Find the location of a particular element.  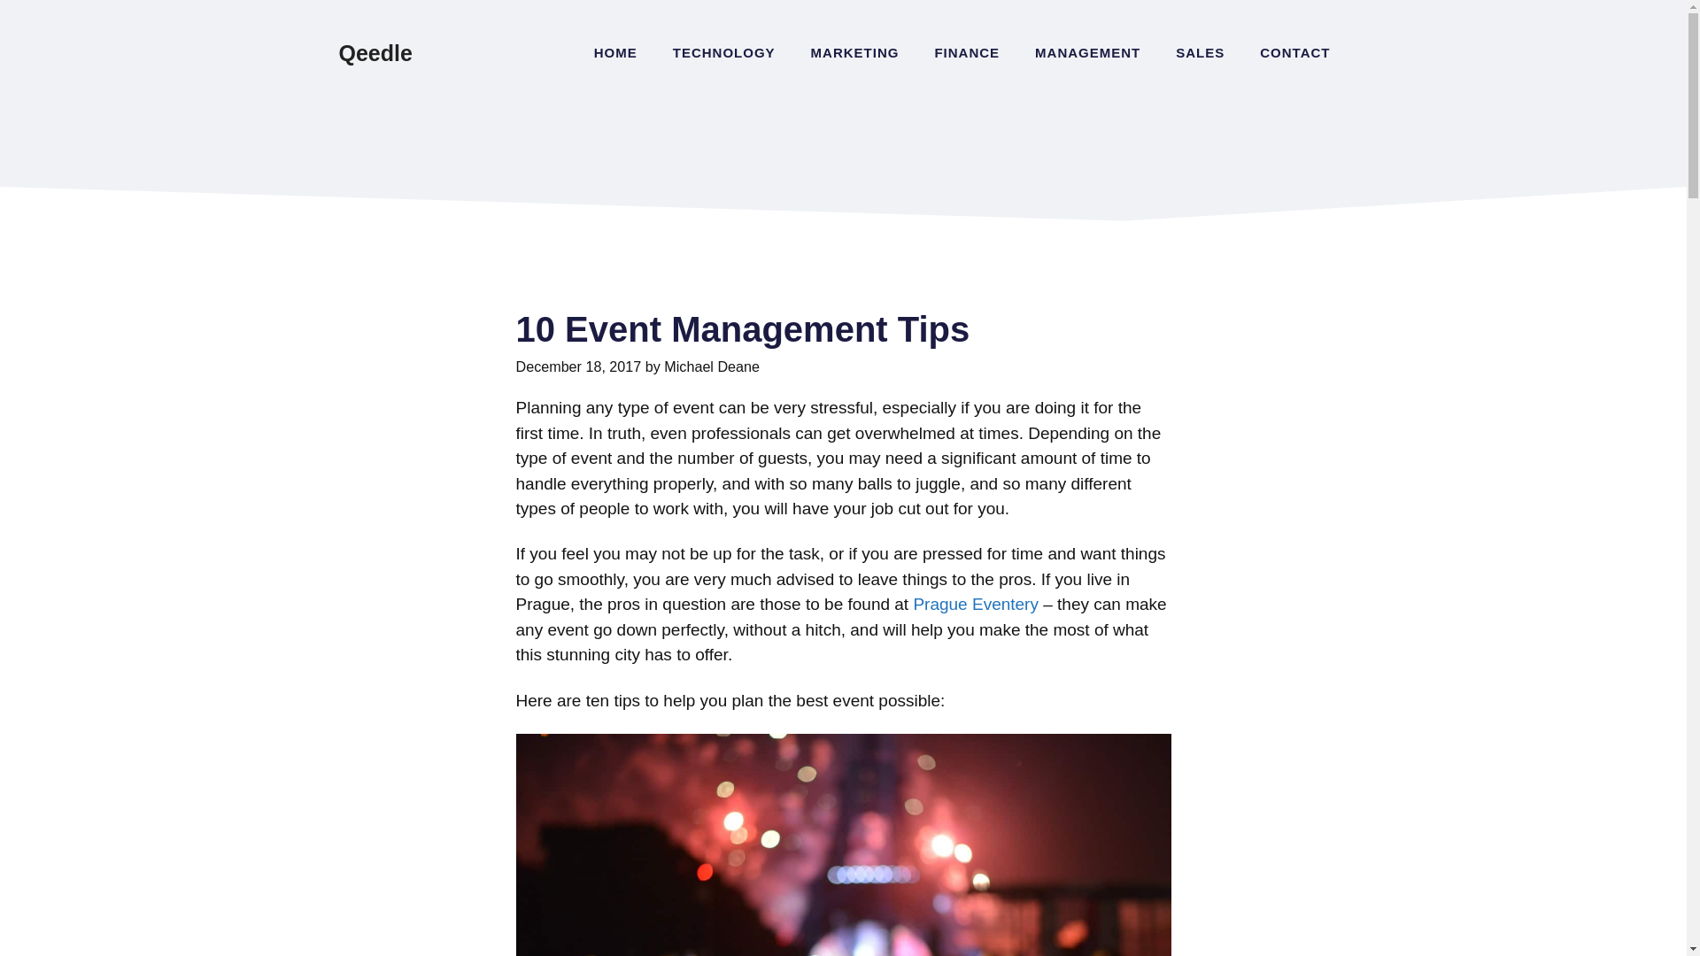

Michael Deane is located at coordinates (712, 366).